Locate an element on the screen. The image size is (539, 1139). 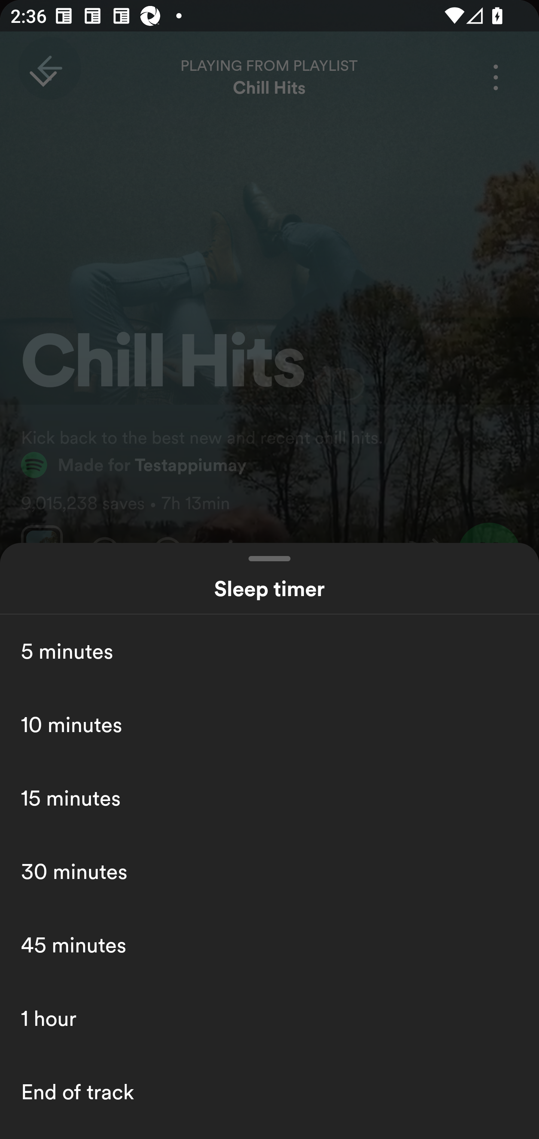
End of track is located at coordinates (269, 1092).